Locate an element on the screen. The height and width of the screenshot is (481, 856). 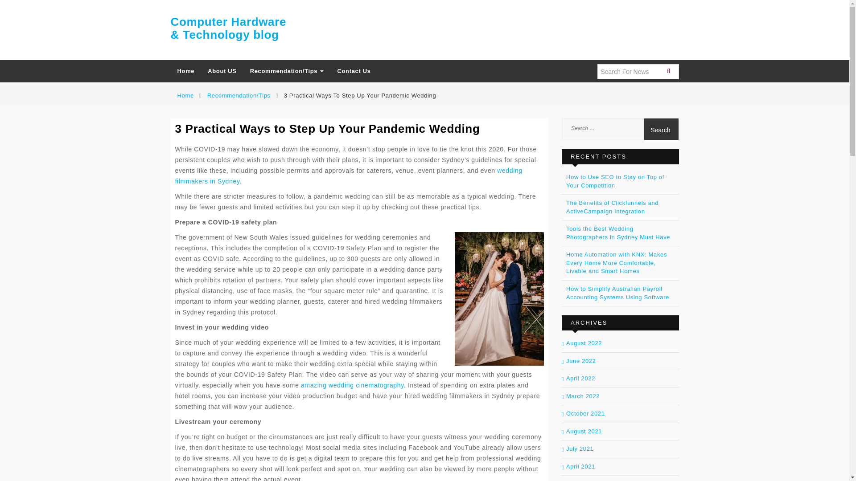
Home is located at coordinates (185, 71).